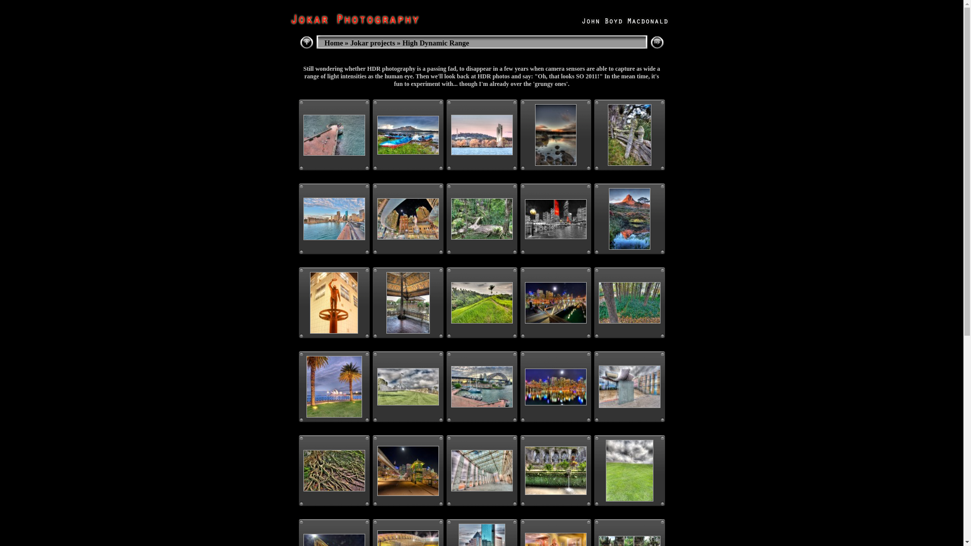 The width and height of the screenshot is (971, 546). I want to click on Home, so click(334, 42).